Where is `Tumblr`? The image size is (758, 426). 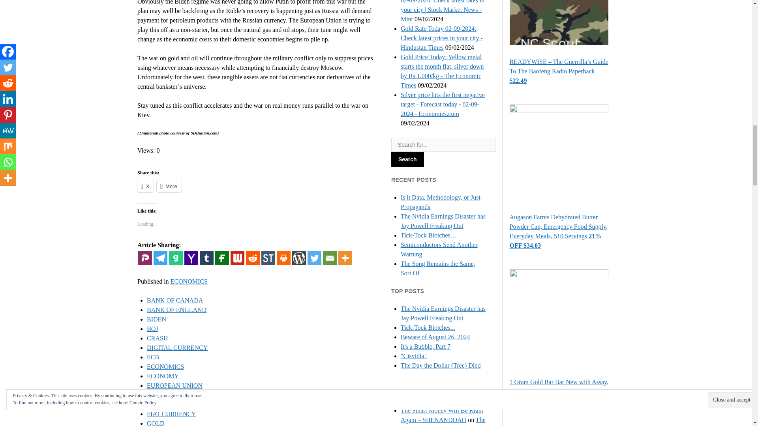
Tumblr is located at coordinates (207, 258).